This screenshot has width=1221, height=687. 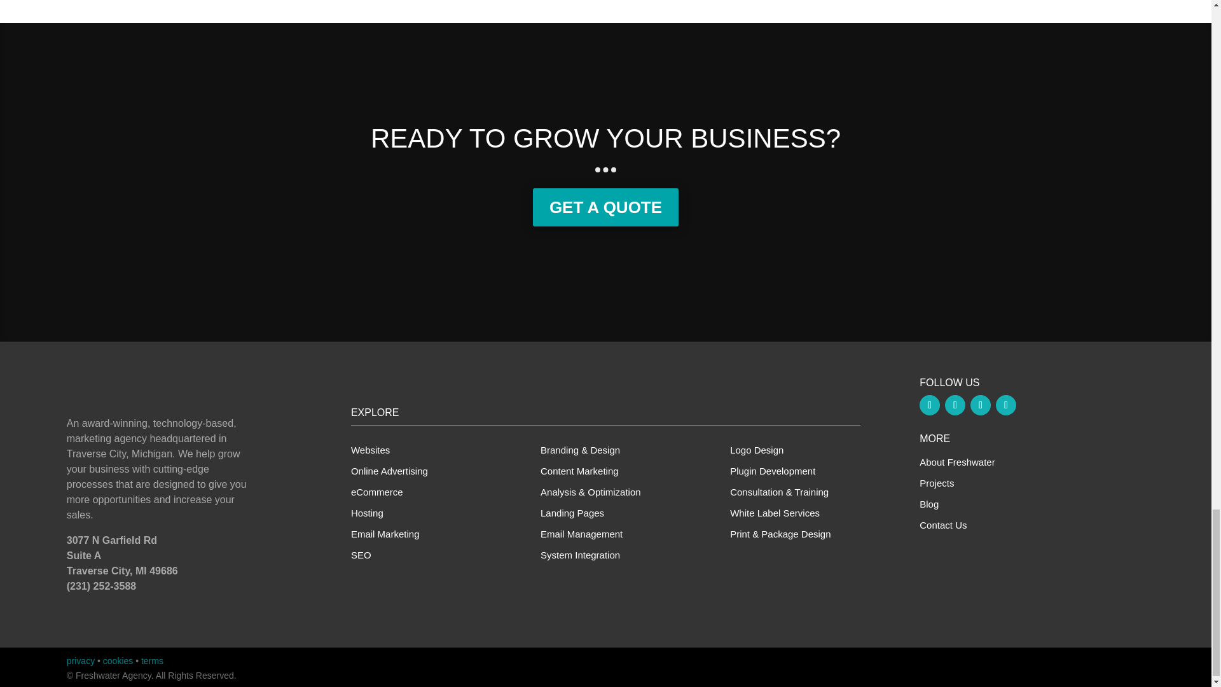 What do you see at coordinates (981, 405) in the screenshot?
I see `Follow on Instagram` at bounding box center [981, 405].